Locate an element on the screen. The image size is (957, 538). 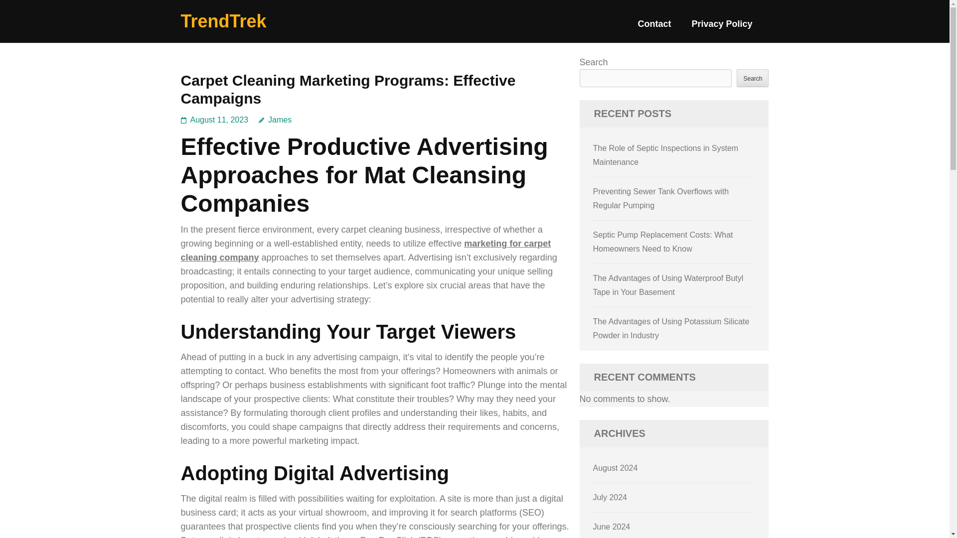
TrendTrek is located at coordinates (223, 21).